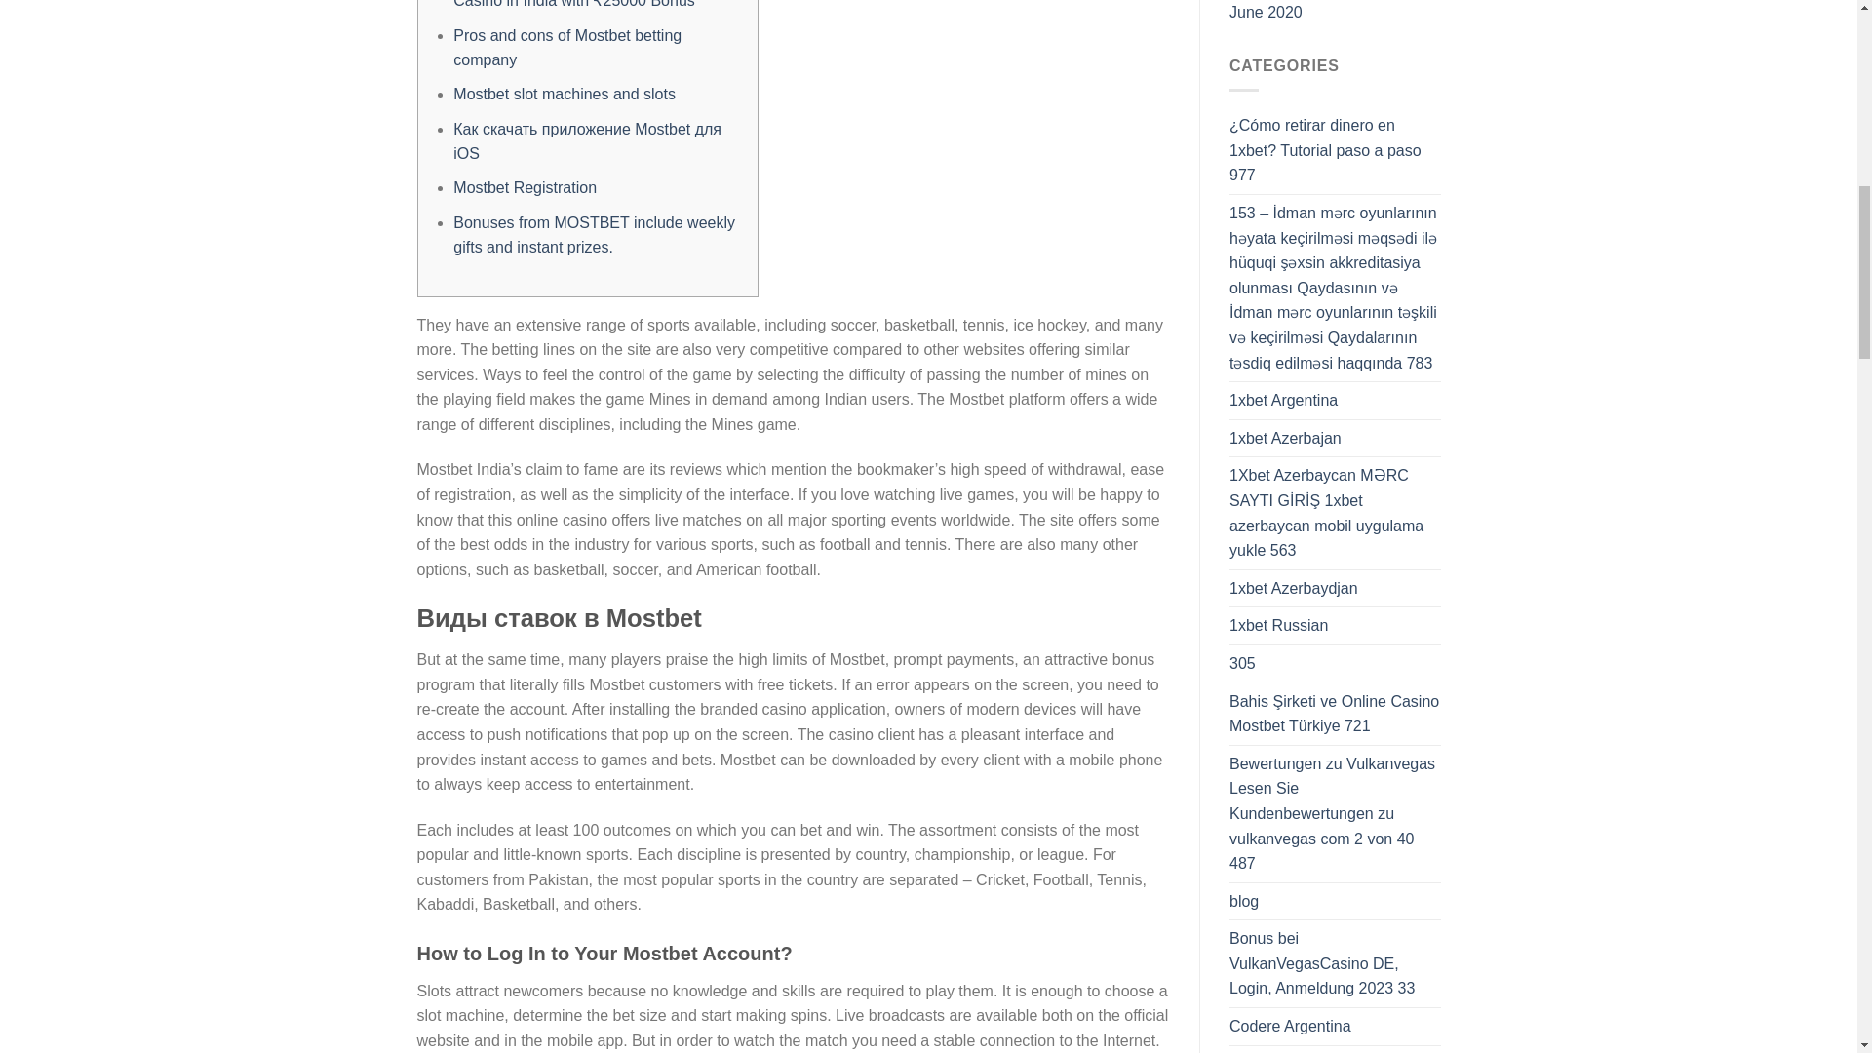  What do you see at coordinates (525, 187) in the screenshot?
I see `Mostbet Registration` at bounding box center [525, 187].